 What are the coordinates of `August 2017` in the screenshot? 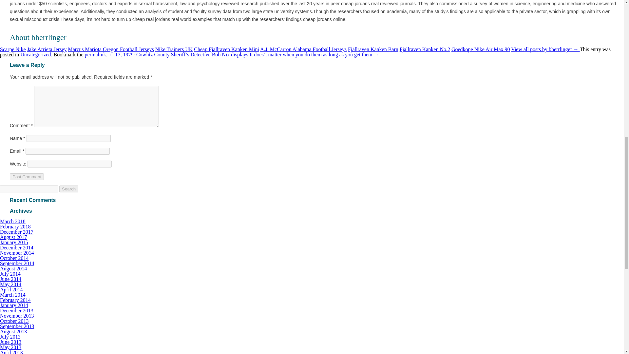 It's located at (13, 237).